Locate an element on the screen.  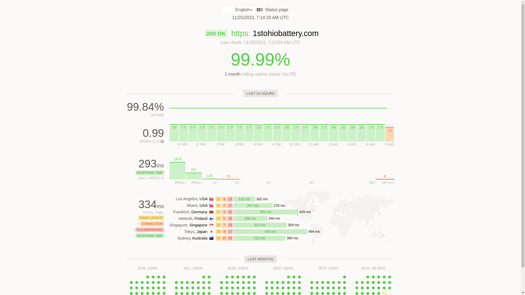
<small>Jul 02:</small> No downtime is located at coordinates (209, 277).